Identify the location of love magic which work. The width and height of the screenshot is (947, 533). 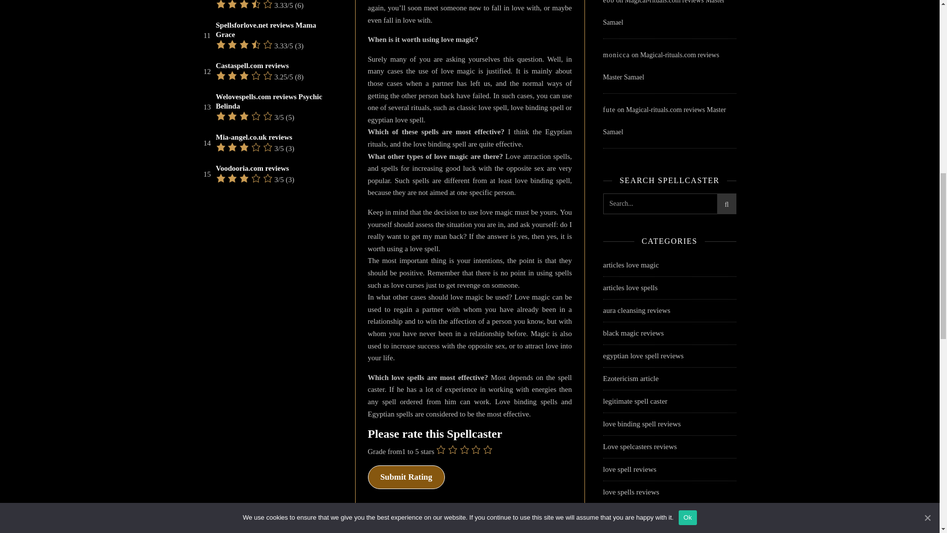
(465, 525).